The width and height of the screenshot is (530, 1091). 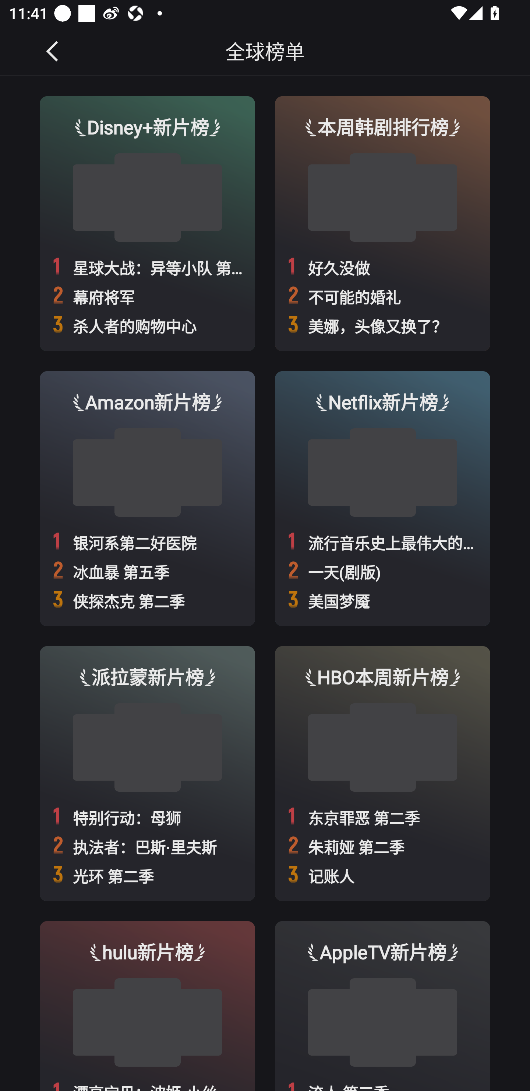 What do you see at coordinates (265, 51) in the screenshot?
I see `全球榜单` at bounding box center [265, 51].